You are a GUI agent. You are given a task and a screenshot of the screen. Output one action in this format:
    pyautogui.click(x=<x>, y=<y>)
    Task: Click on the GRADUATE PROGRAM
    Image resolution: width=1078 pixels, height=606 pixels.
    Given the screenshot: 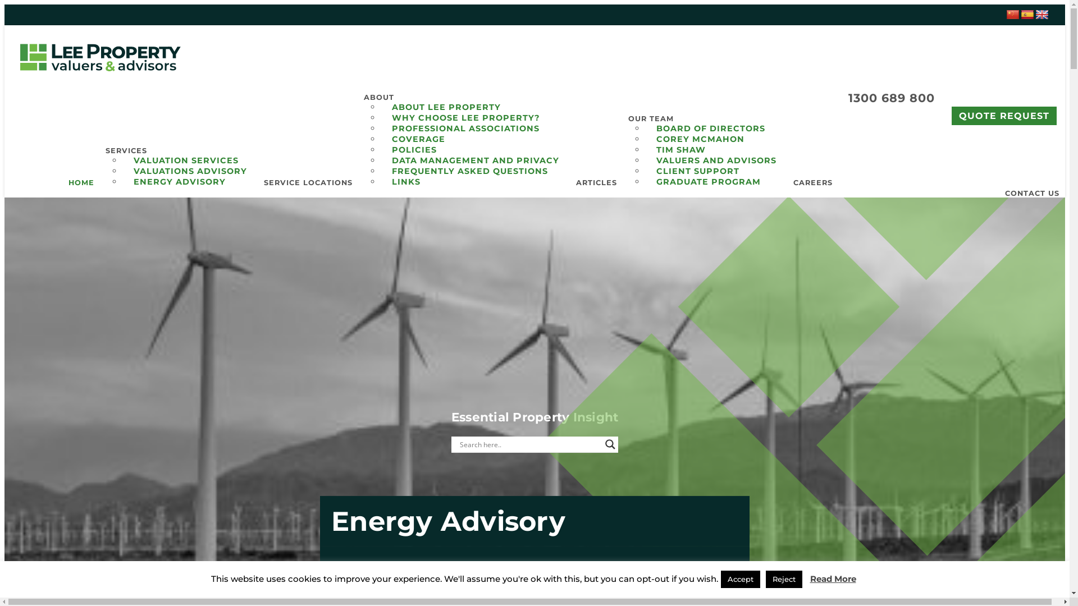 What is the action you would take?
    pyautogui.click(x=709, y=182)
    